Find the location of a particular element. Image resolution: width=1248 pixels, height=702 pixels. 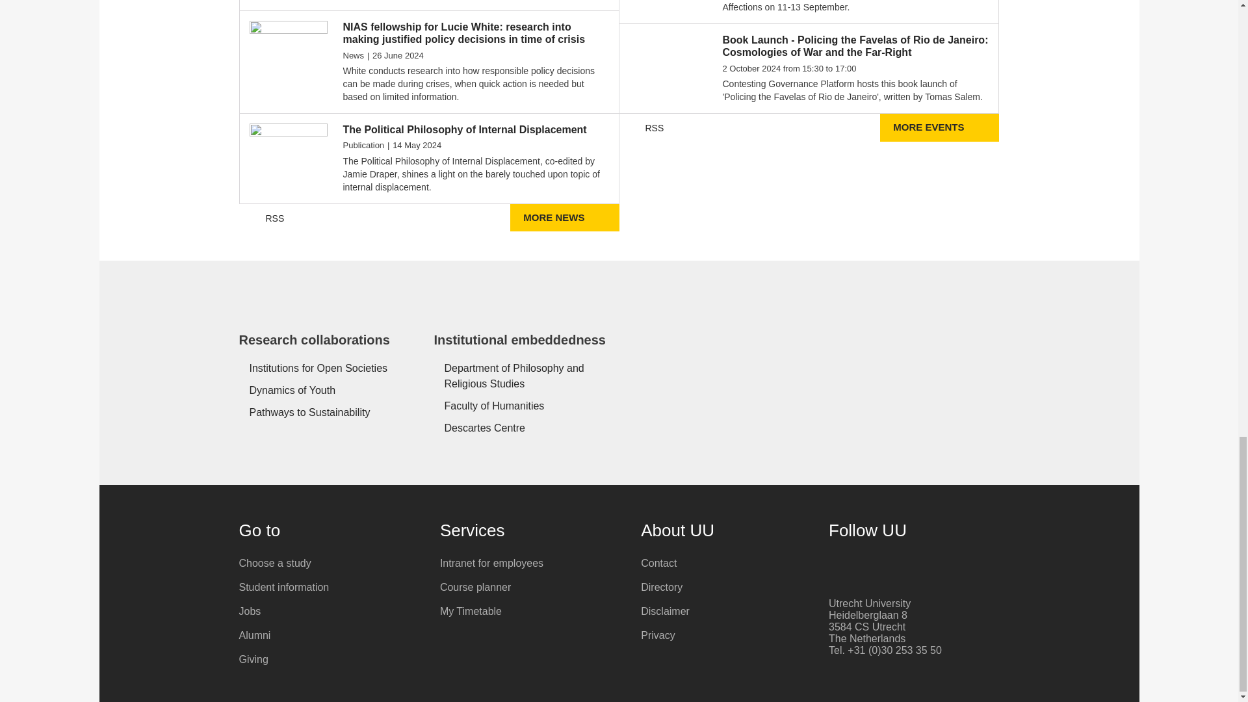

RSS is located at coordinates (266, 218).